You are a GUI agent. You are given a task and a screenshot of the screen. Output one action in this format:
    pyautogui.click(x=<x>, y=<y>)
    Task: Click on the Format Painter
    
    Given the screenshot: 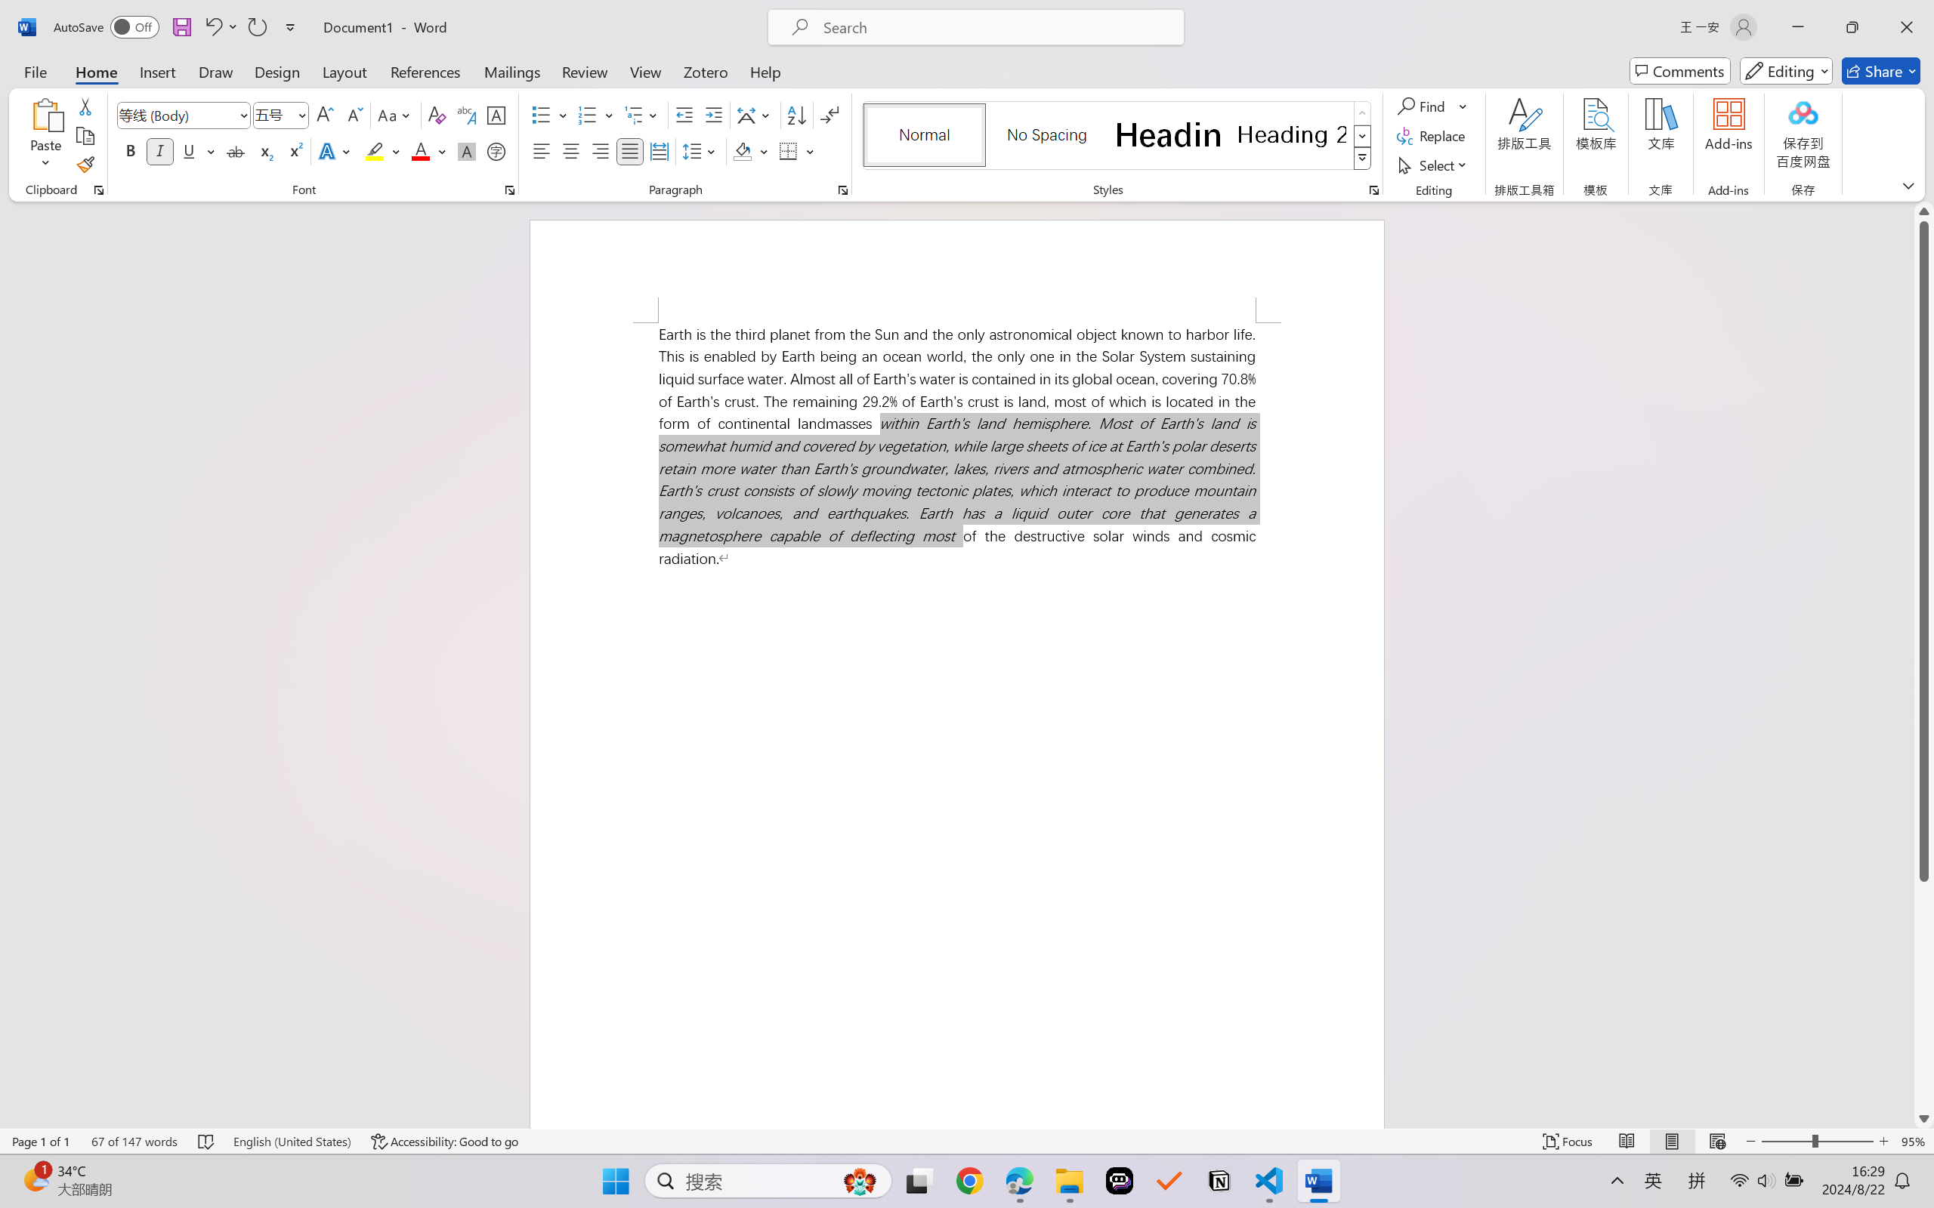 What is the action you would take?
    pyautogui.click(x=85, y=165)
    